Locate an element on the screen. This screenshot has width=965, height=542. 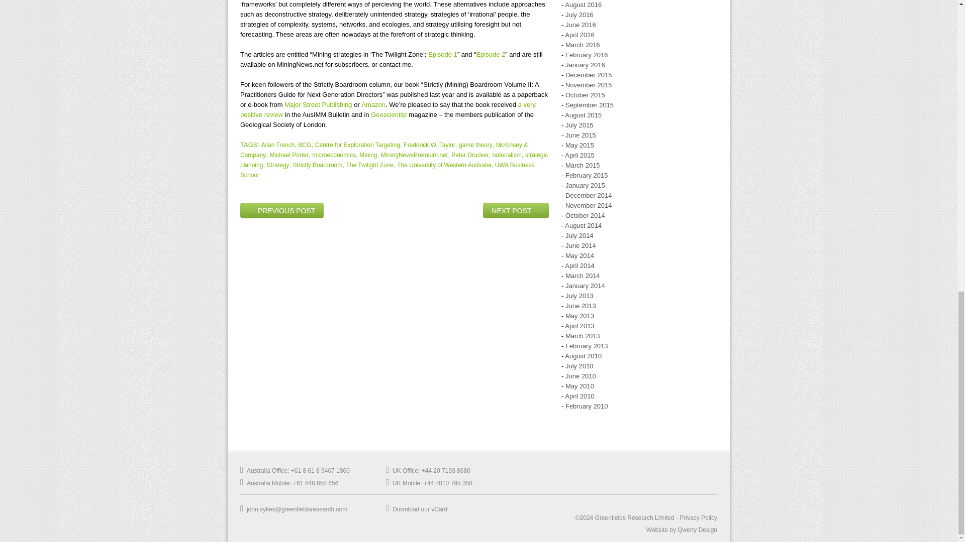
Episode 1 is located at coordinates (443, 54).